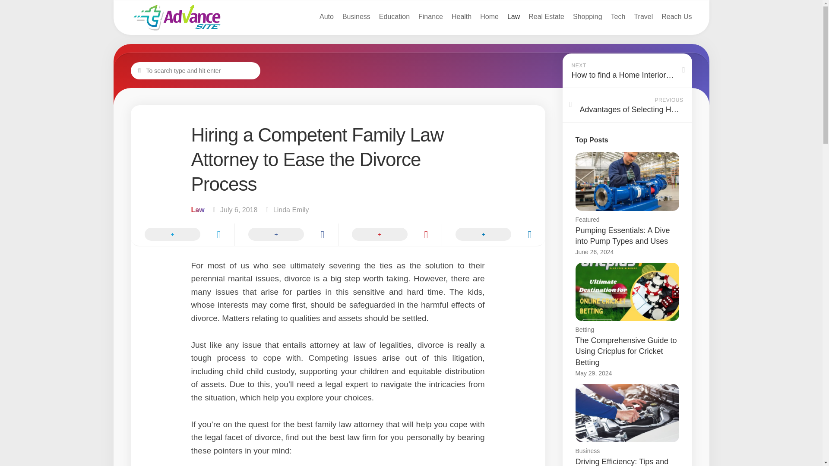 This screenshot has width=829, height=466. Describe the element at coordinates (587, 220) in the screenshot. I see `Featured` at that location.